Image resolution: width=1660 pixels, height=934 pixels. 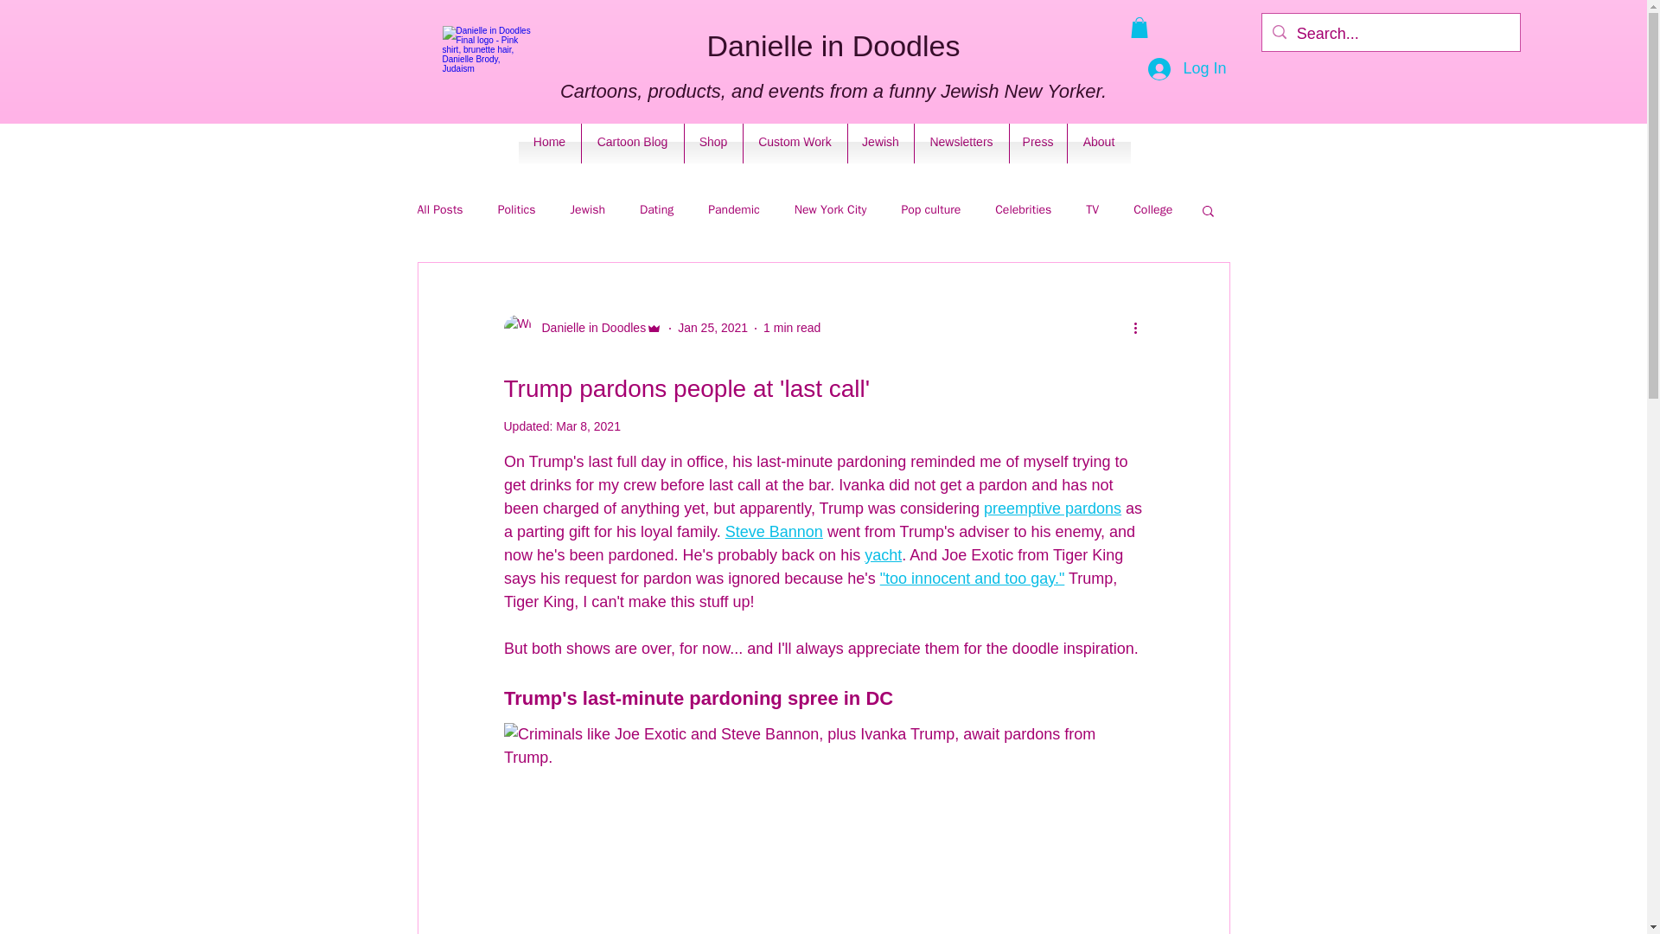 What do you see at coordinates (656, 209) in the screenshot?
I see `Dating` at bounding box center [656, 209].